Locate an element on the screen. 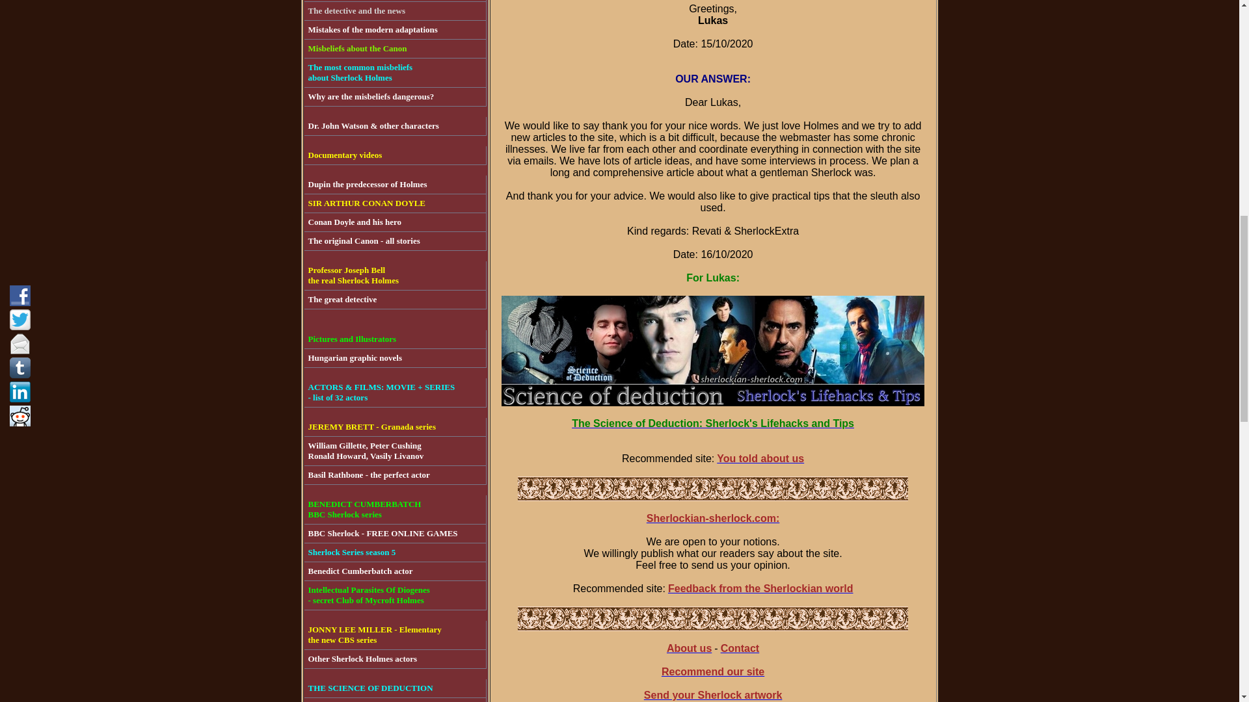 The width and height of the screenshot is (1249, 702). The great detective is located at coordinates (396, 357).